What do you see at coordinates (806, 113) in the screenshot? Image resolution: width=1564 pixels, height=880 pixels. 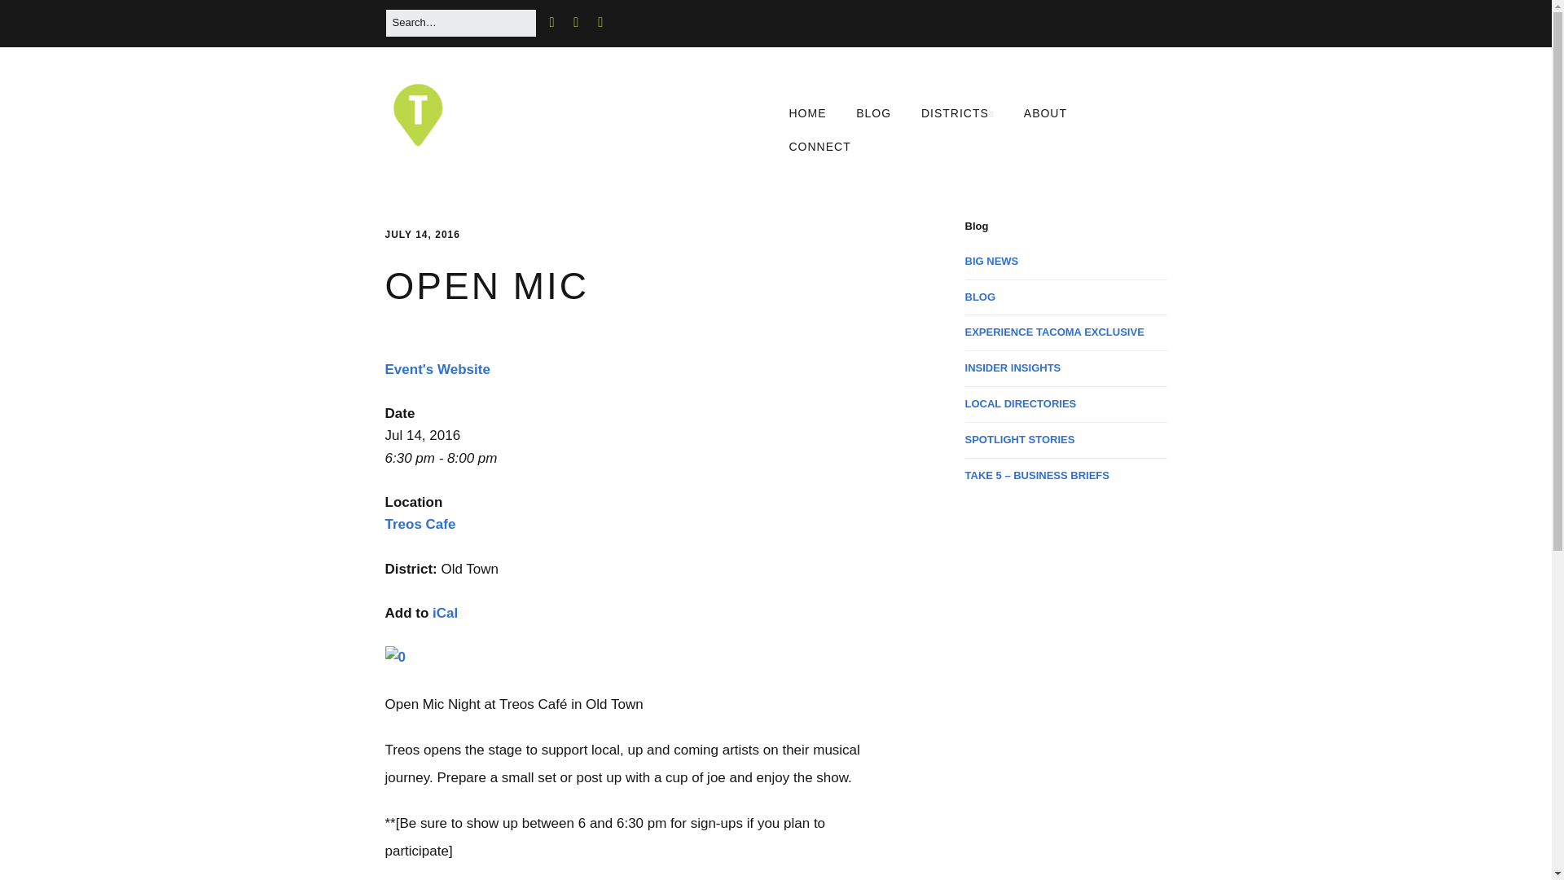 I see `HOME` at bounding box center [806, 113].